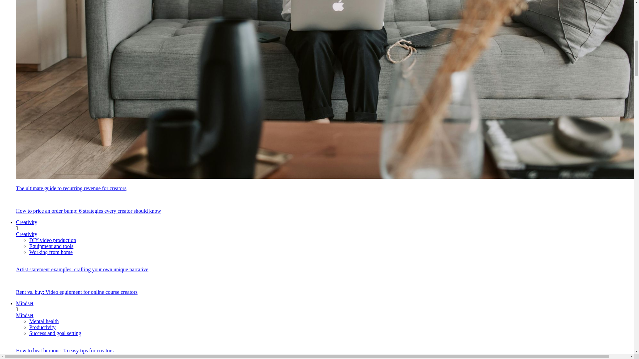  I want to click on Mindset, so click(25, 303).